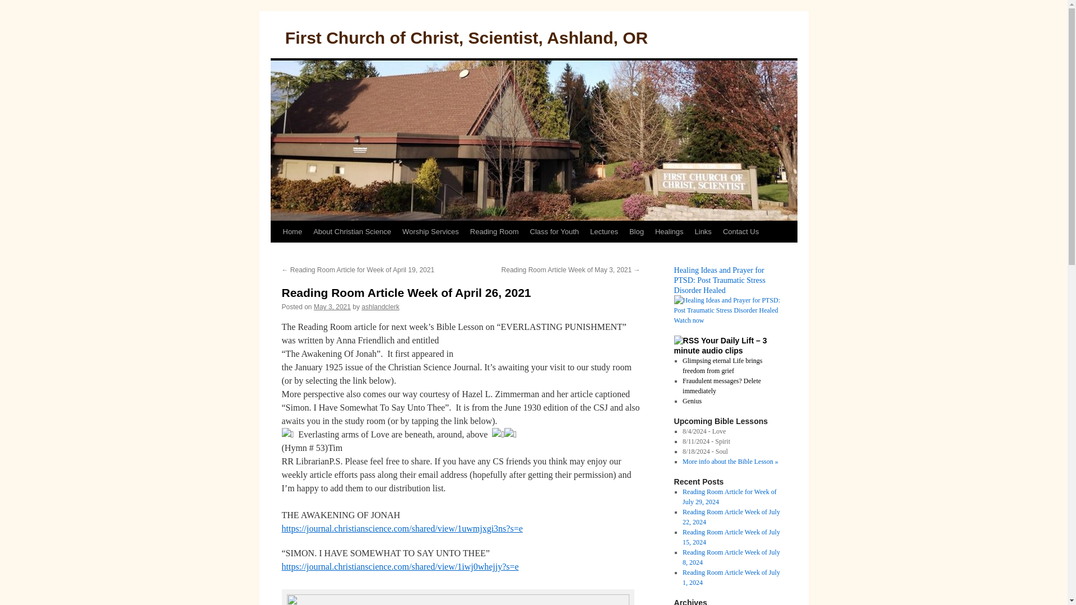 The image size is (1076, 605). What do you see at coordinates (292, 232) in the screenshot?
I see `Home` at bounding box center [292, 232].